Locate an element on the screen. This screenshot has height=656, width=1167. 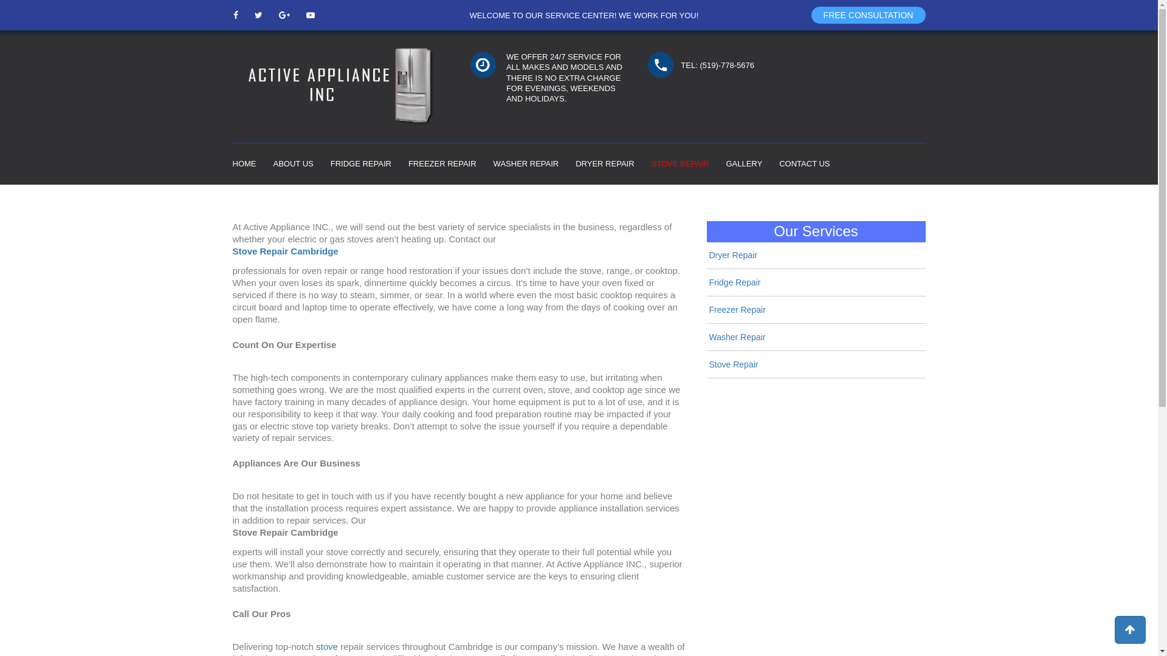
Click to return on the top page is located at coordinates (1131, 630).